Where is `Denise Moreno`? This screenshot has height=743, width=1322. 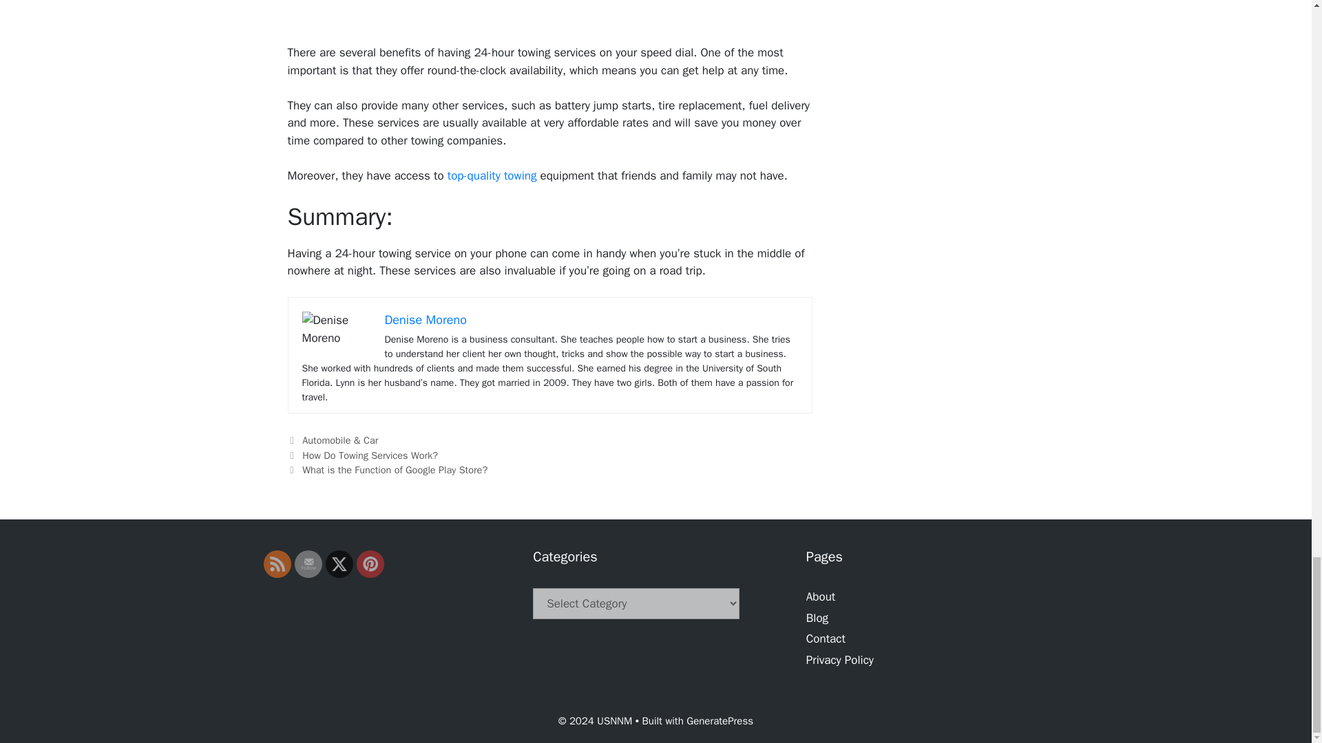
Denise Moreno is located at coordinates (426, 319).